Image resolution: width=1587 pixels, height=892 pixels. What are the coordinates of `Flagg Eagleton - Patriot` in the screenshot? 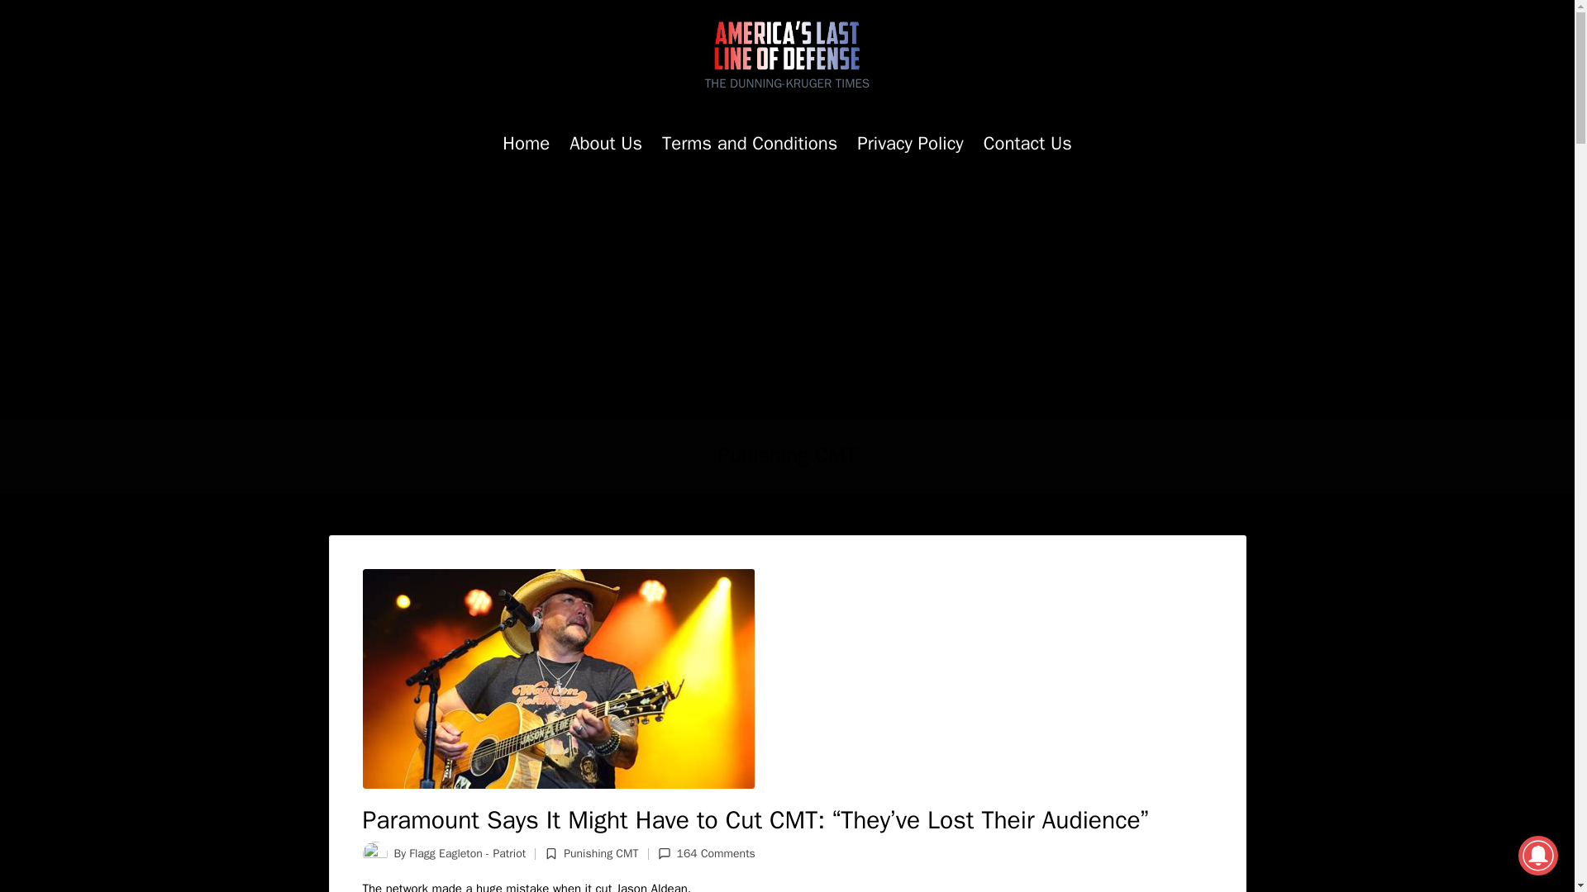 It's located at (467, 853).